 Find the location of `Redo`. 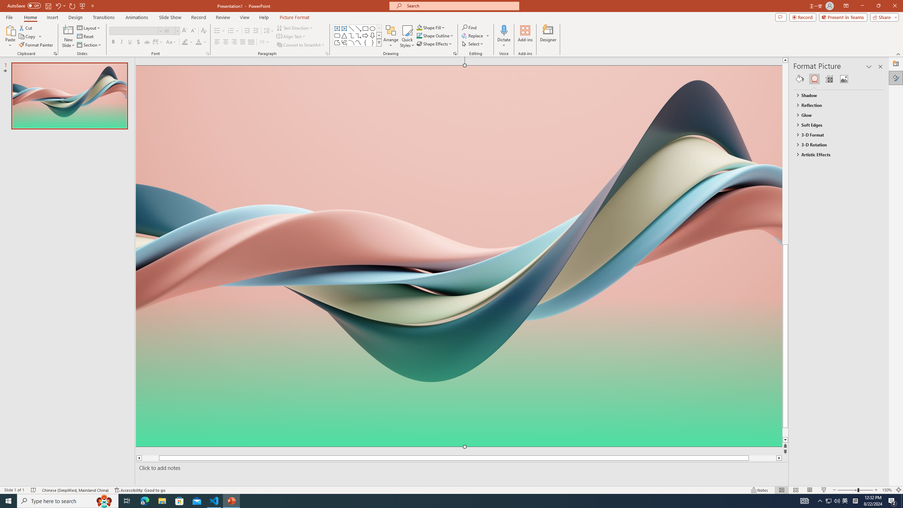

Redo is located at coordinates (73, 6).